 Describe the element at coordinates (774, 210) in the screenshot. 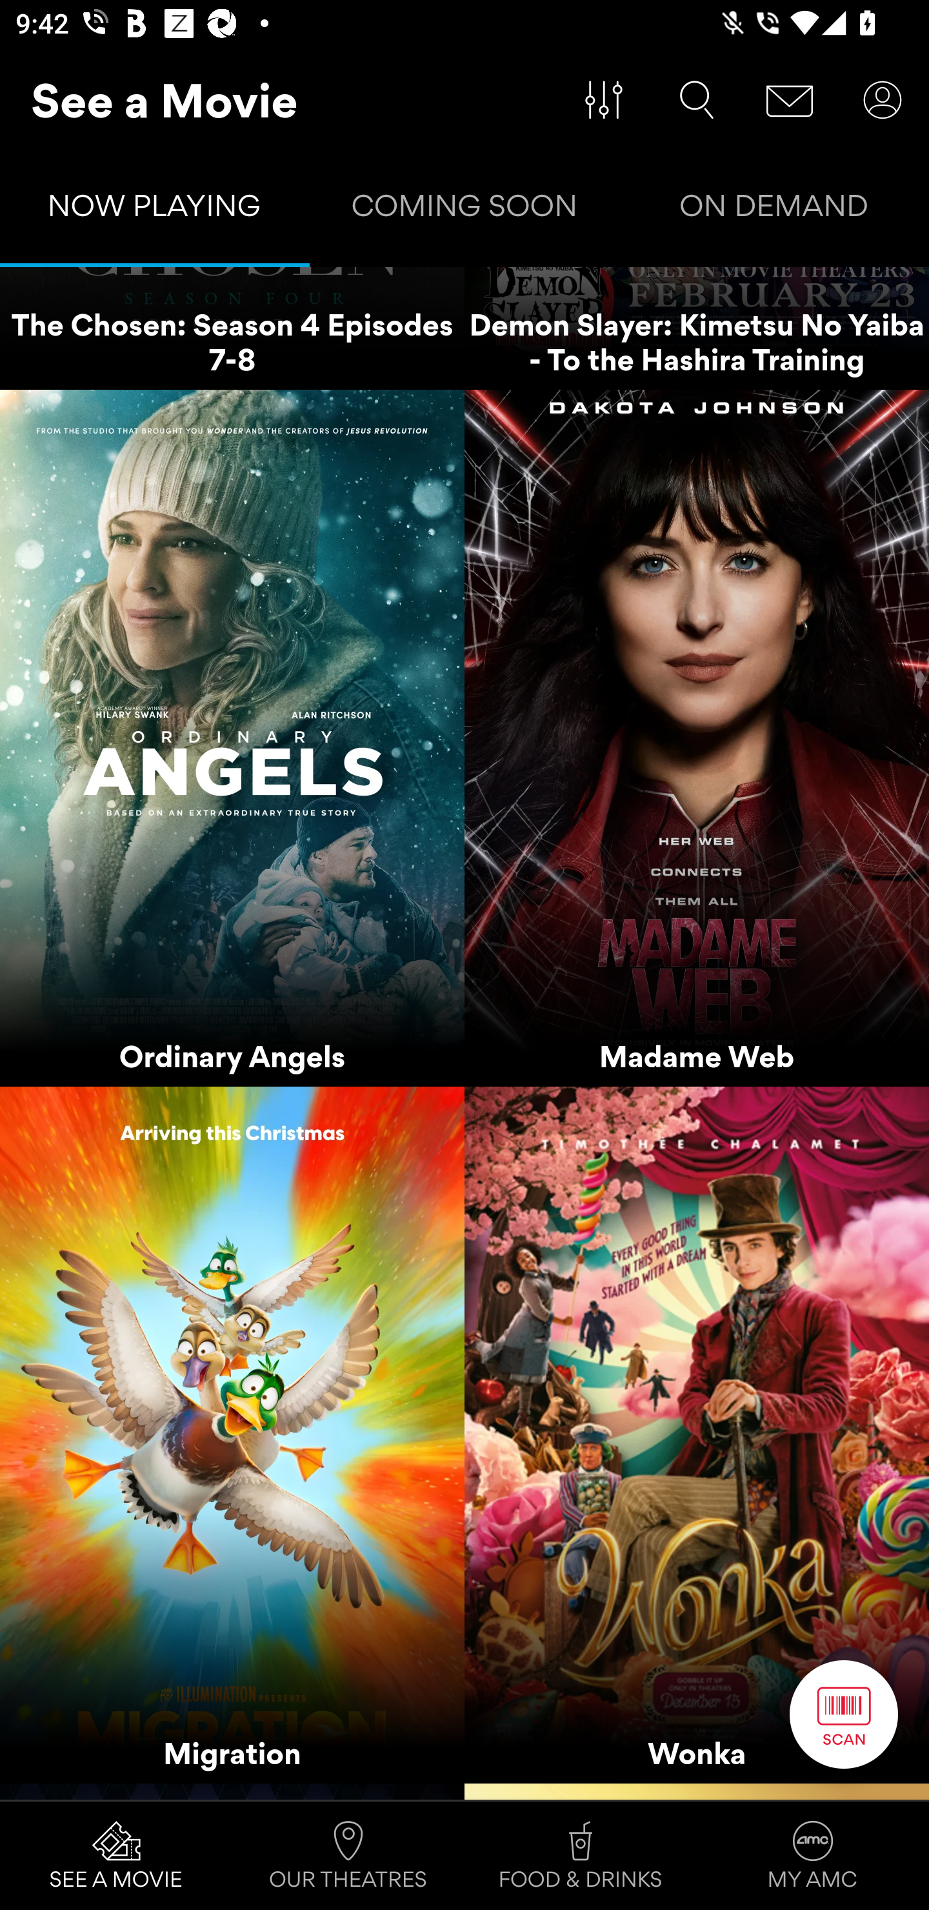

I see `ON DEMAND
Tab 3 of 3` at that location.